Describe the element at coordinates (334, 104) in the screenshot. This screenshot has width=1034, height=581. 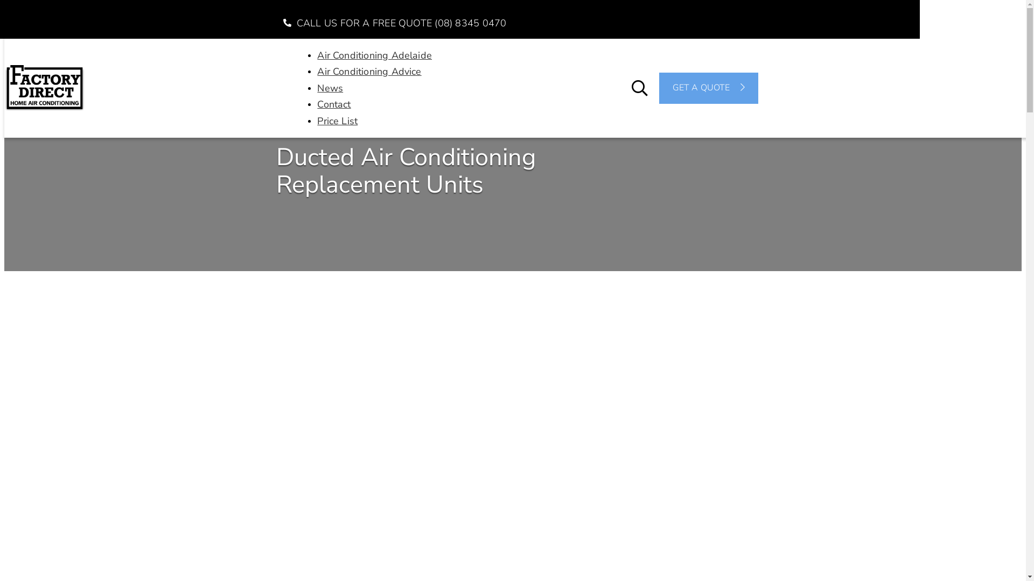
I see `Contact` at that location.